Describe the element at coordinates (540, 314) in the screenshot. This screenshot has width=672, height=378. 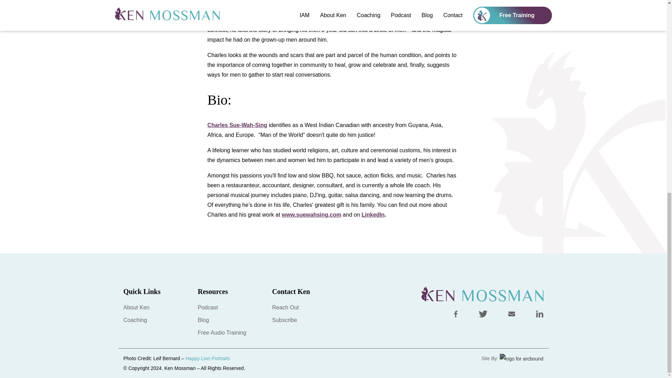
I see `linkedin icon` at that location.